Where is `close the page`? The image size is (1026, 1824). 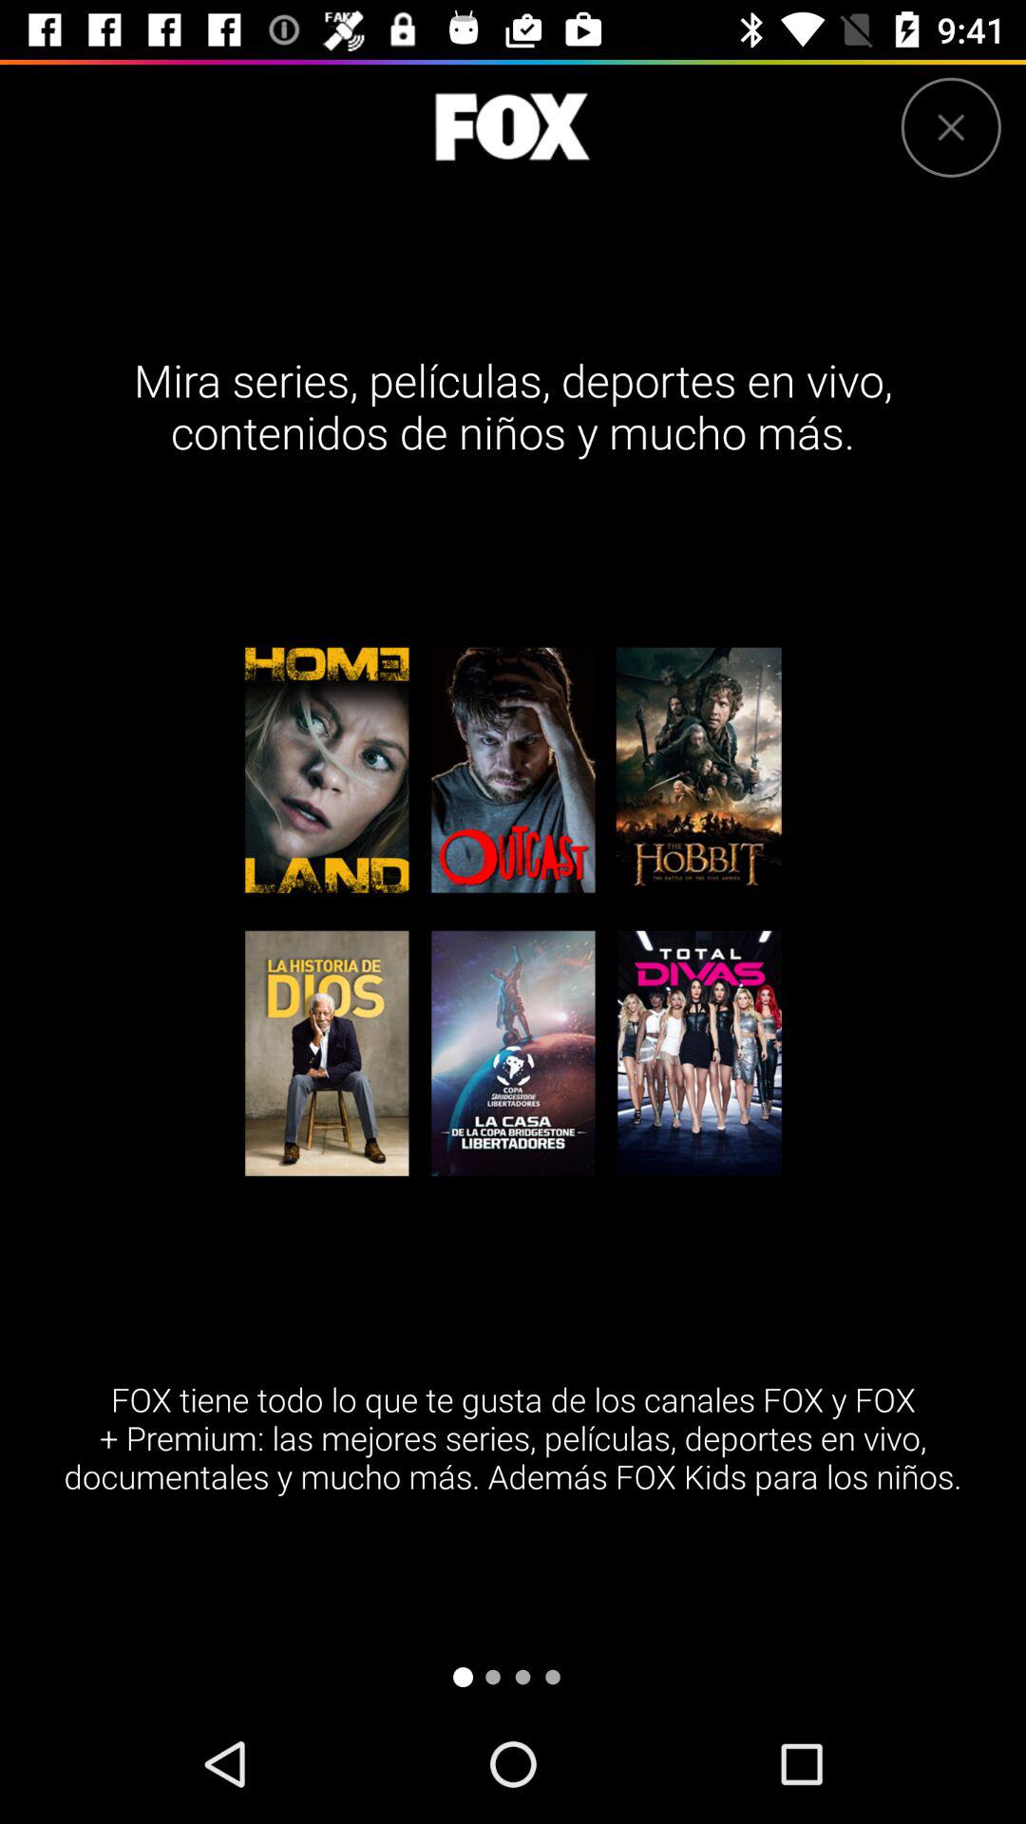
close the page is located at coordinates (950, 127).